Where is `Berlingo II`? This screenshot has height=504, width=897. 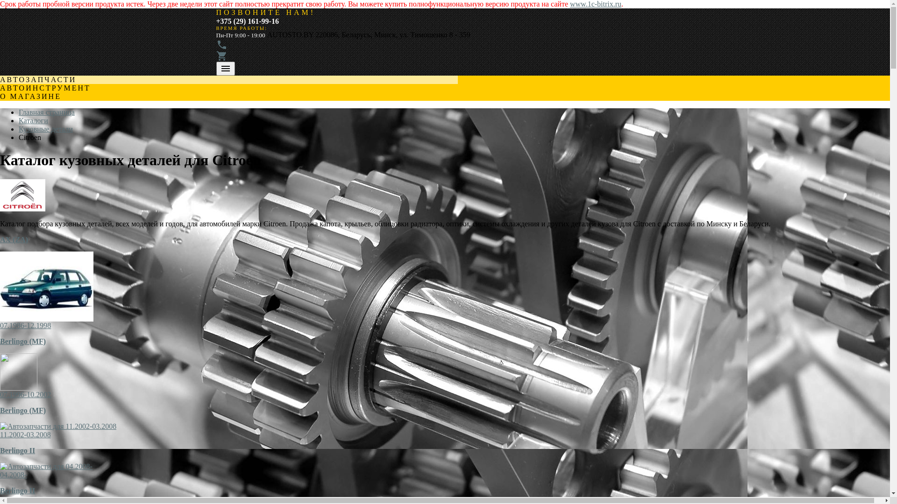 Berlingo II is located at coordinates (18, 451).